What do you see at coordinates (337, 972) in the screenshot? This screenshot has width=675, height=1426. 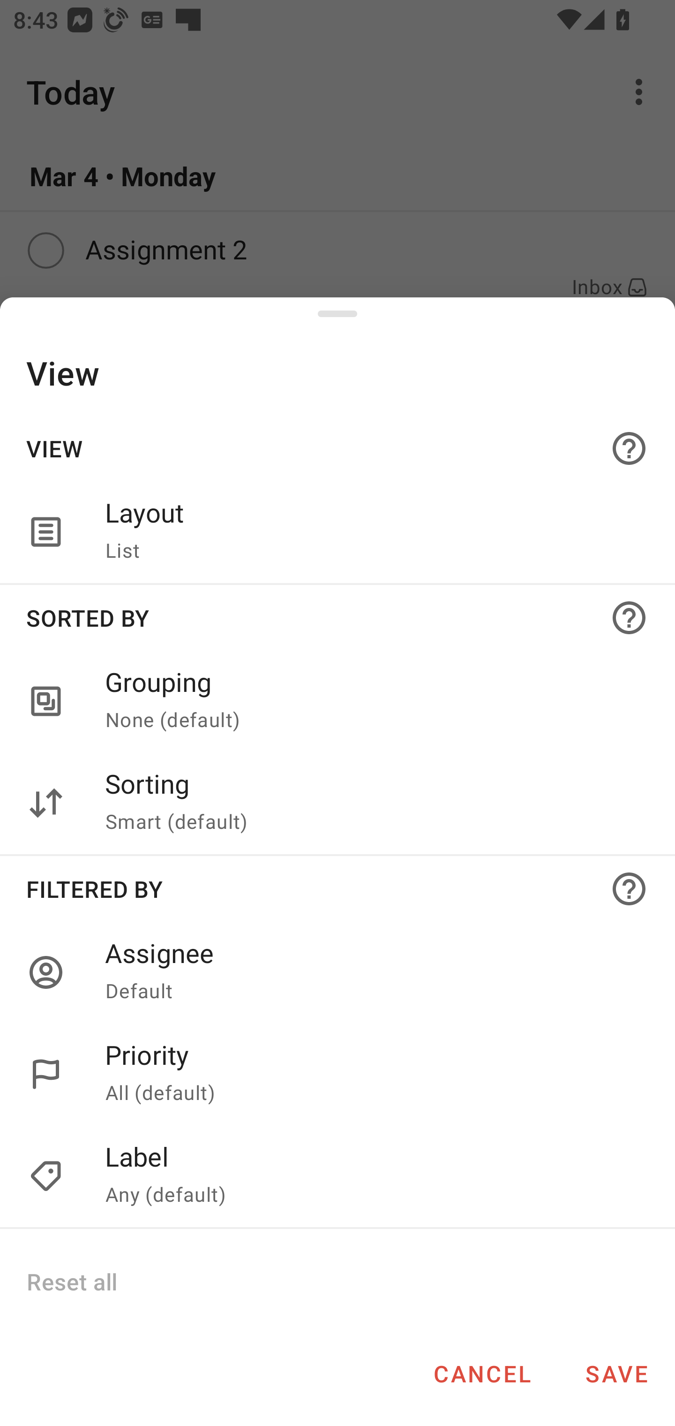 I see `Assignee Default` at bounding box center [337, 972].